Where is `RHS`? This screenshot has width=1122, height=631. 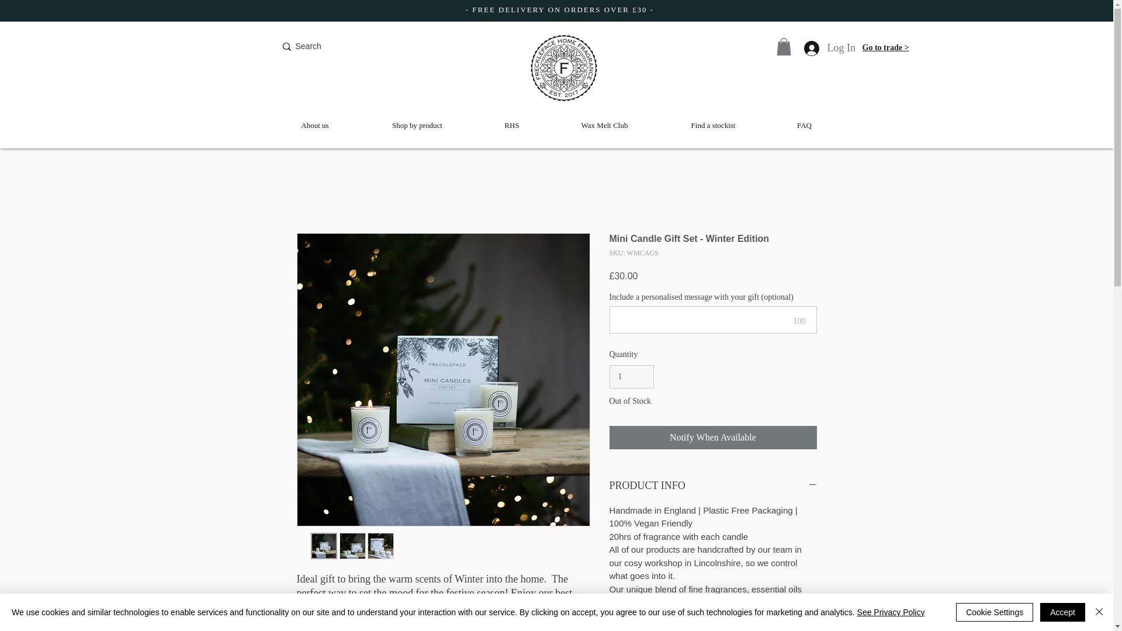
RHS is located at coordinates (512, 125).